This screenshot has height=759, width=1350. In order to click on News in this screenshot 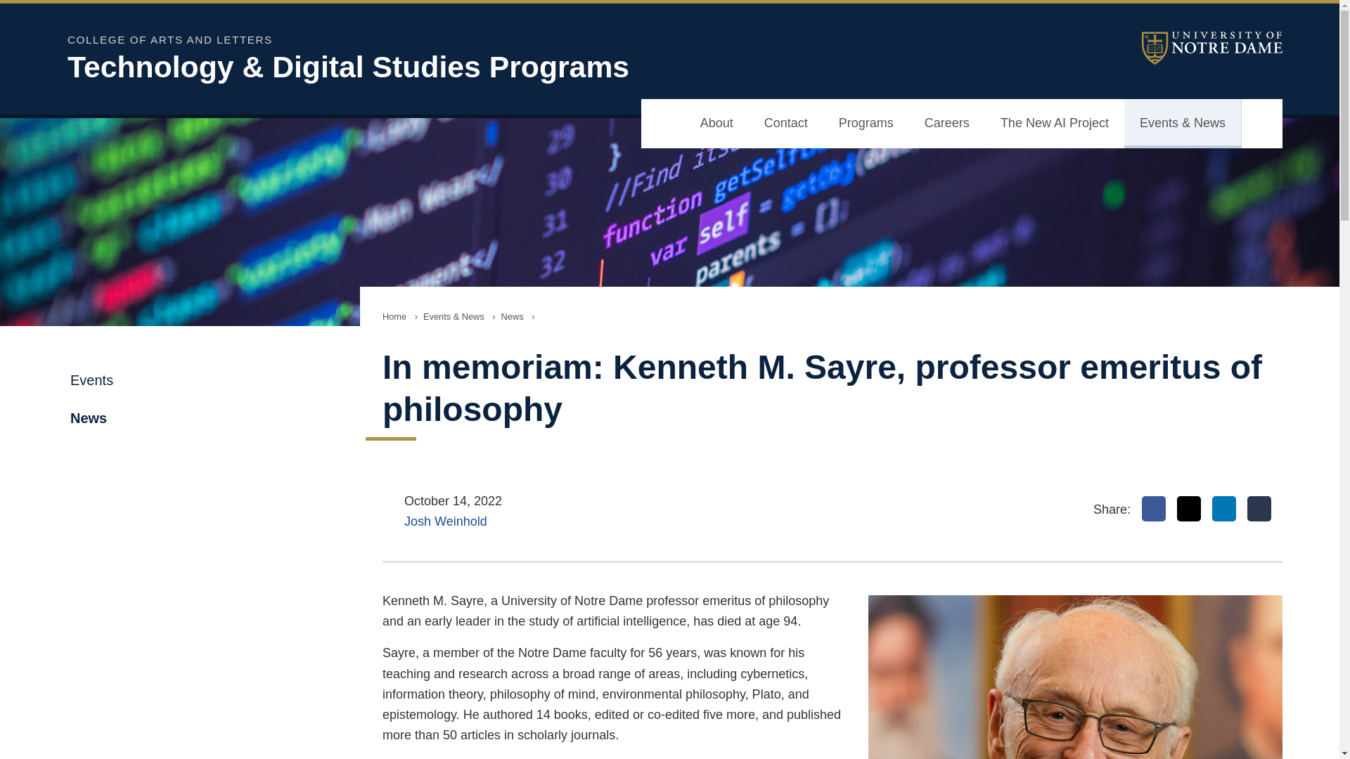, I will do `click(512, 316)`.